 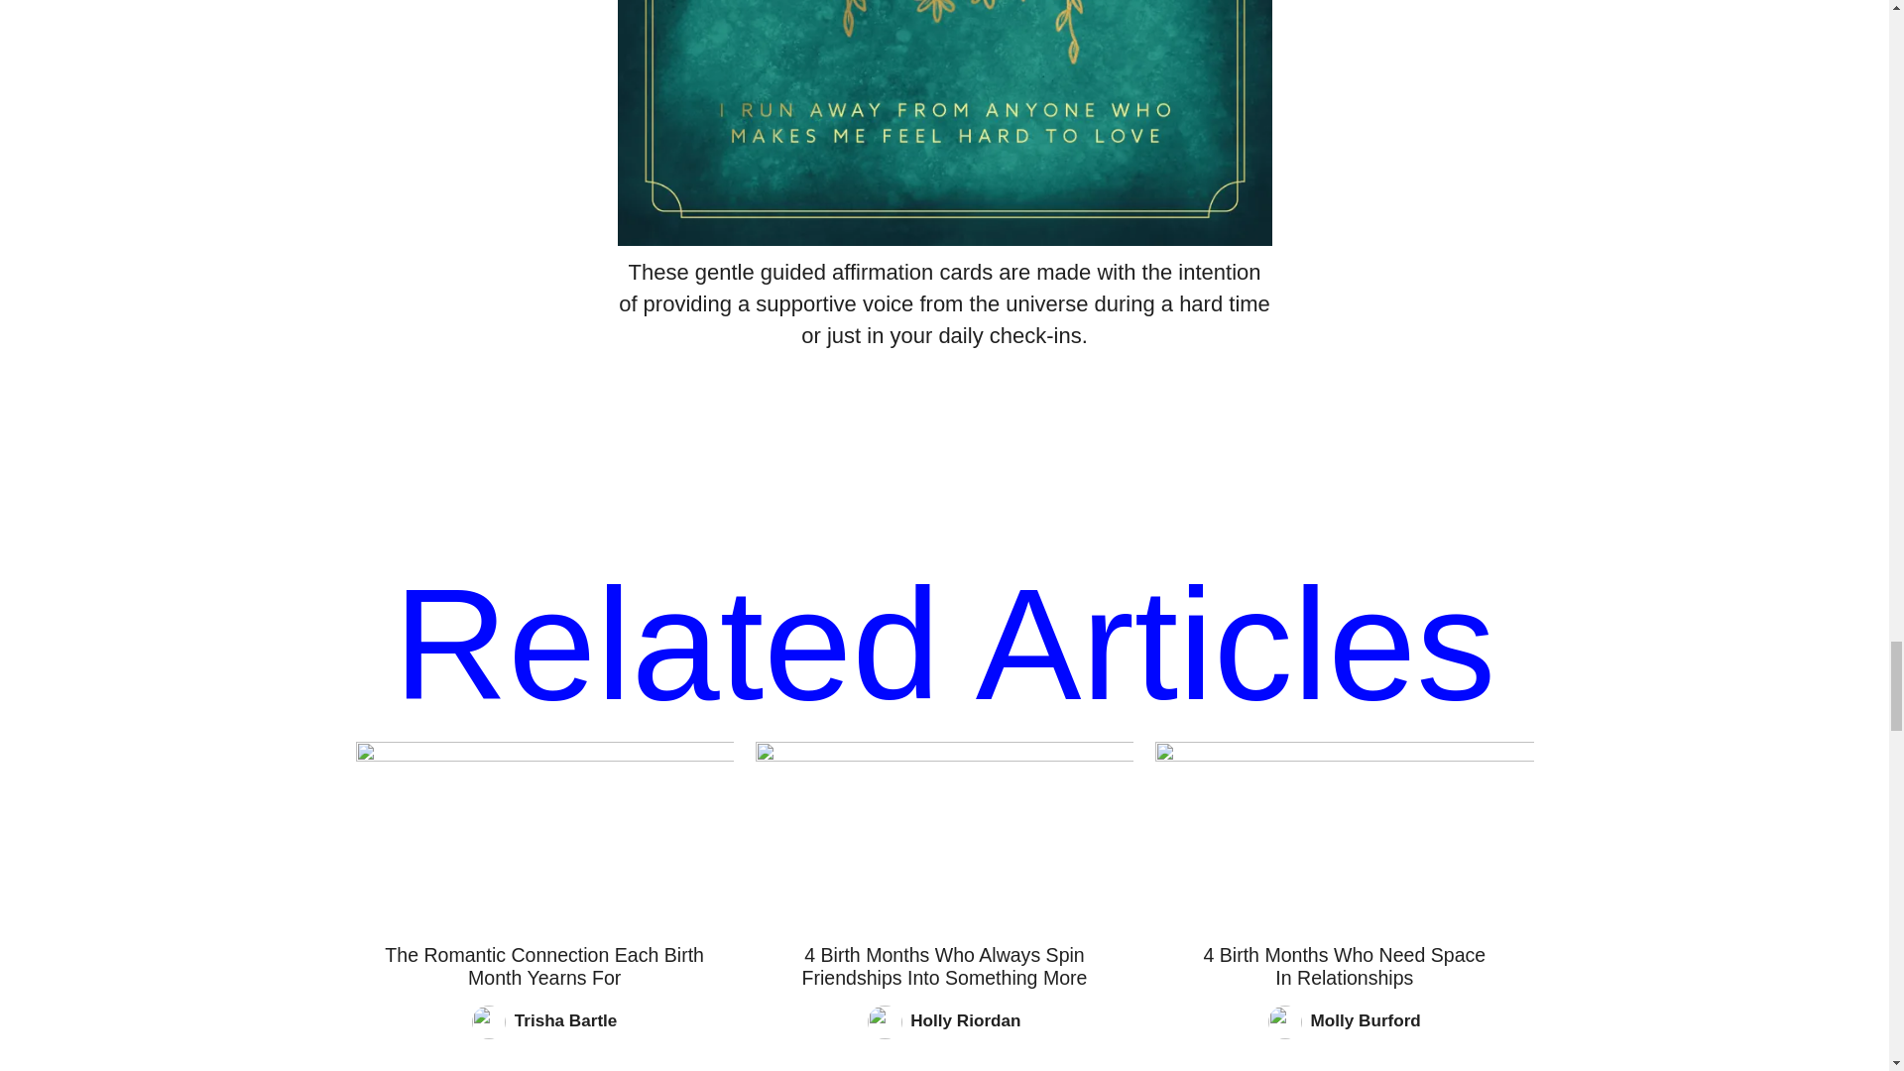 I want to click on Molly Burford, so click(x=1366, y=1019).